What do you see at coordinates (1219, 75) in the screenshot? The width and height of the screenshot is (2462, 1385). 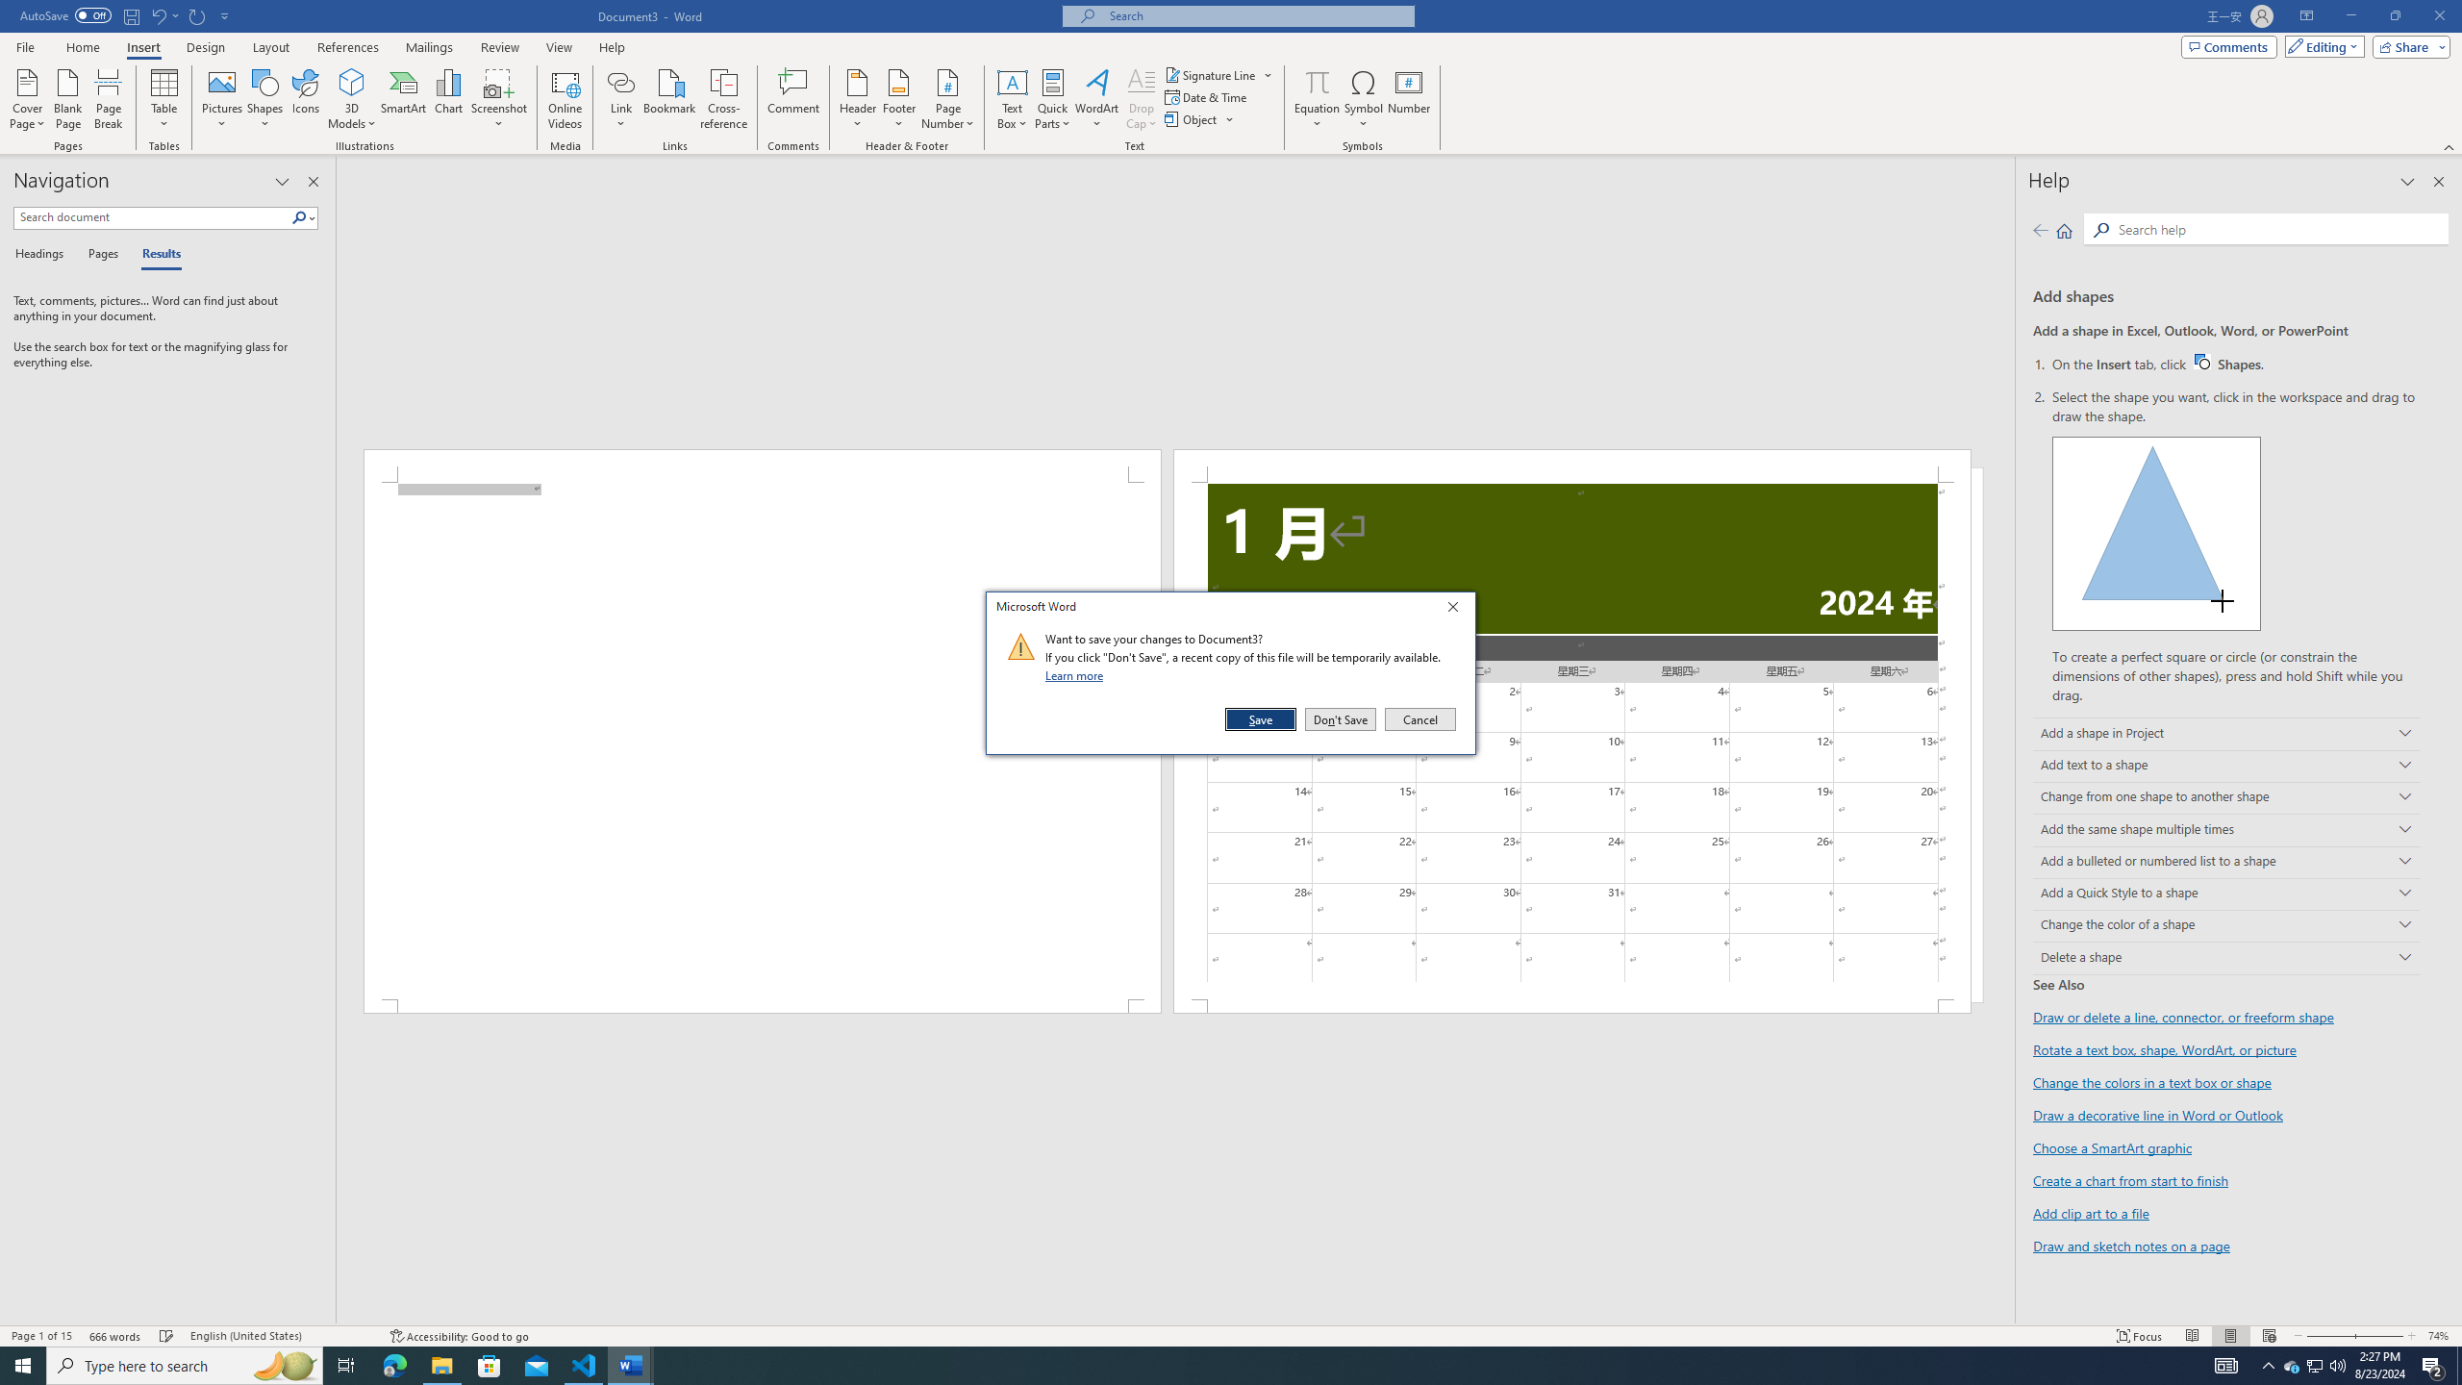 I see `Signature Line` at bounding box center [1219, 75].